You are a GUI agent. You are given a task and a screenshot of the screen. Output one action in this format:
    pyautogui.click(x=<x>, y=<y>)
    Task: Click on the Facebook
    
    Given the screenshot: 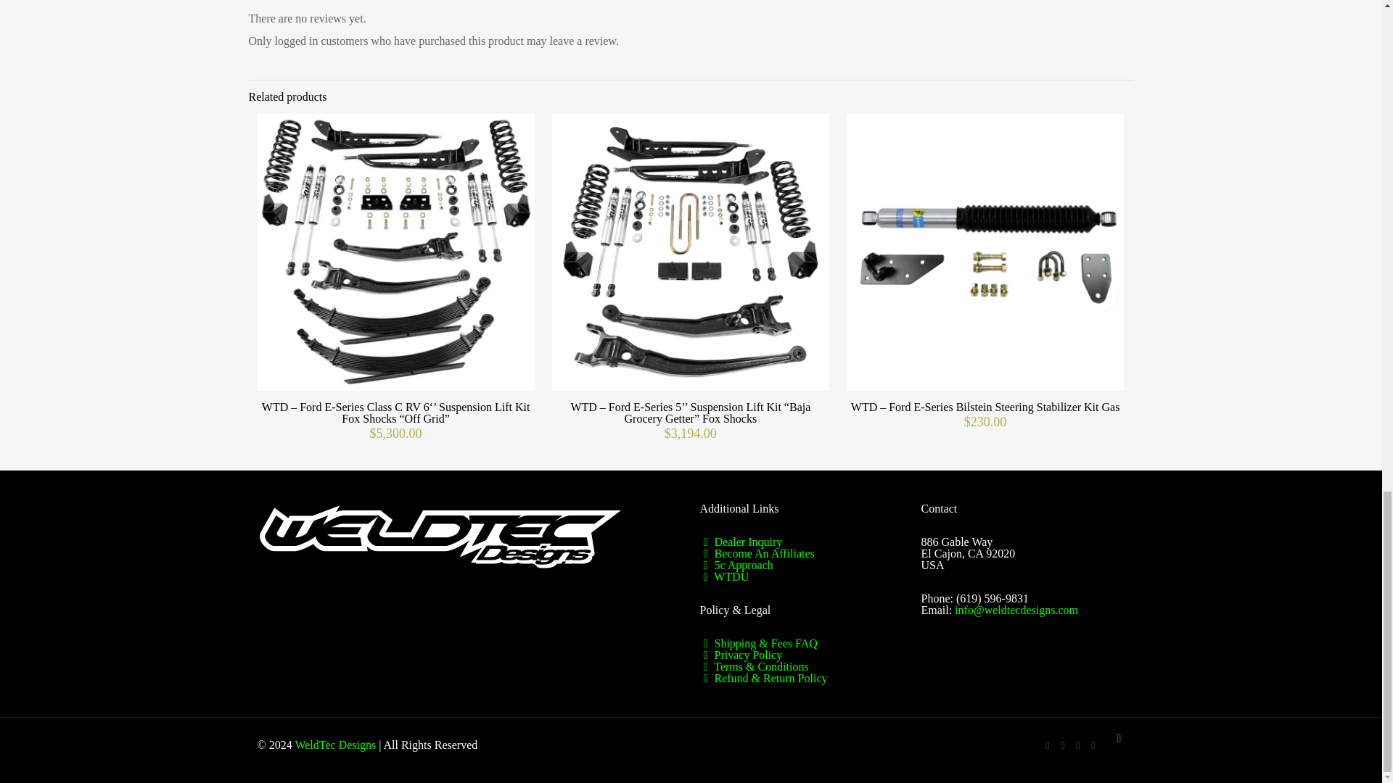 What is the action you would take?
    pyautogui.click(x=1048, y=745)
    